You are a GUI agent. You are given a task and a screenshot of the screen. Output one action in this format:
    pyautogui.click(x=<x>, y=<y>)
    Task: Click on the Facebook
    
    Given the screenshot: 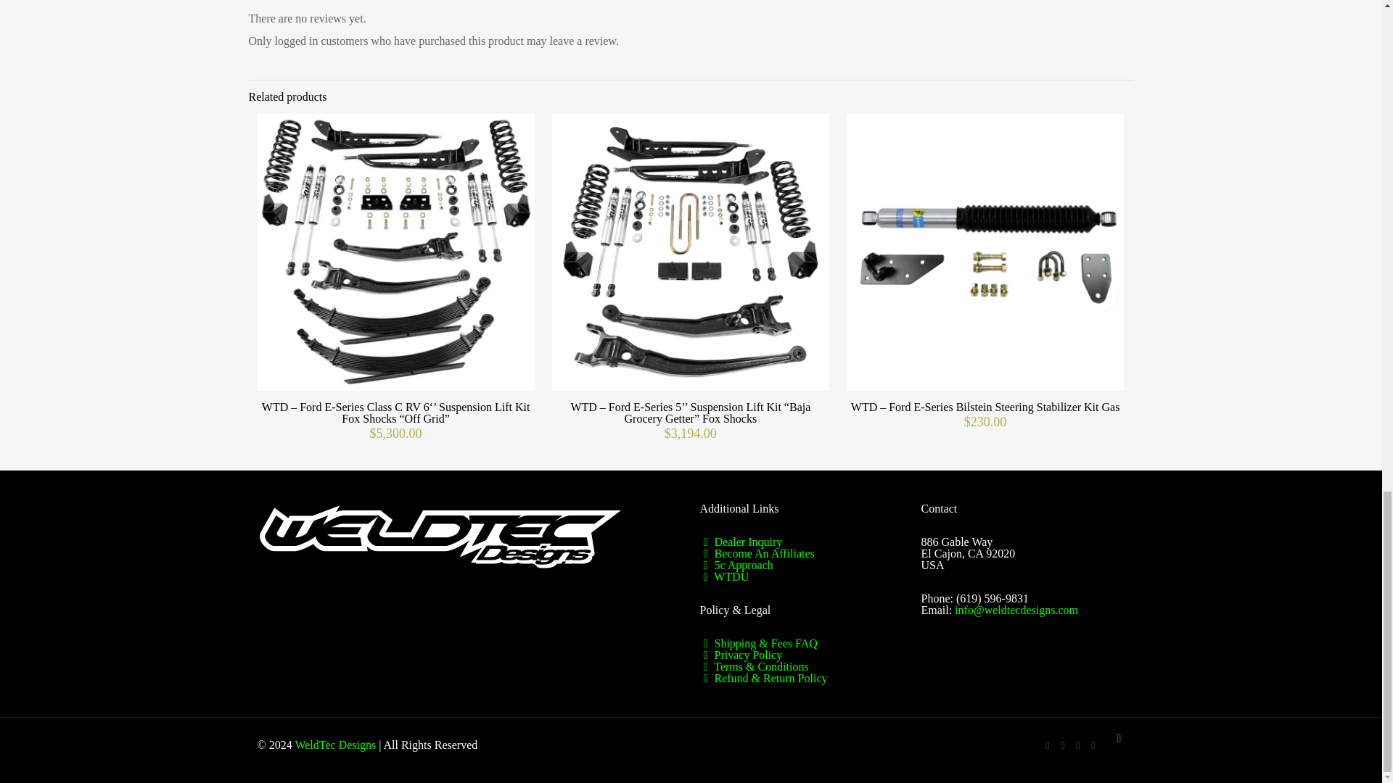 What is the action you would take?
    pyautogui.click(x=1048, y=745)
    